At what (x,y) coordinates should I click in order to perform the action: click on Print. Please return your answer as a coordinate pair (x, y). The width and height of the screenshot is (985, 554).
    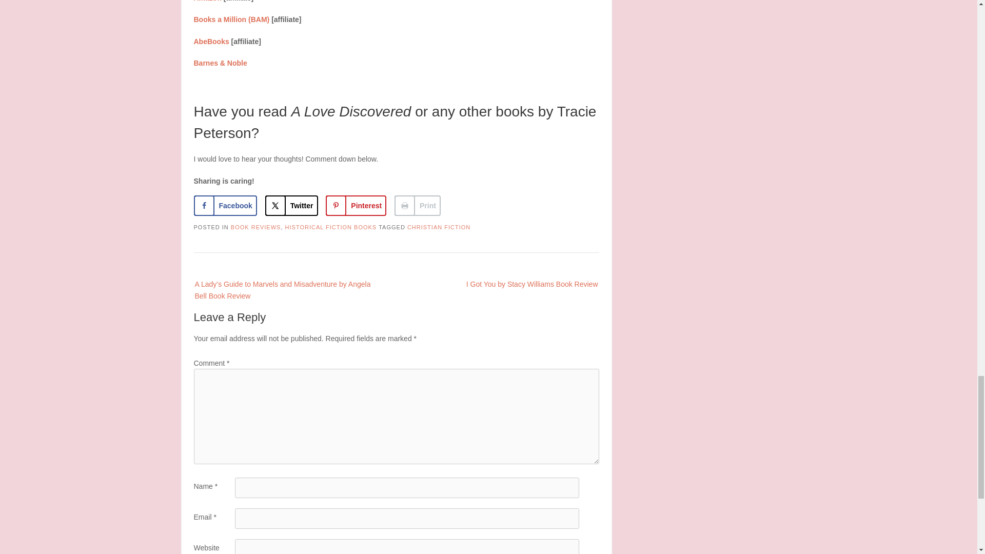
    Looking at the image, I should click on (418, 206).